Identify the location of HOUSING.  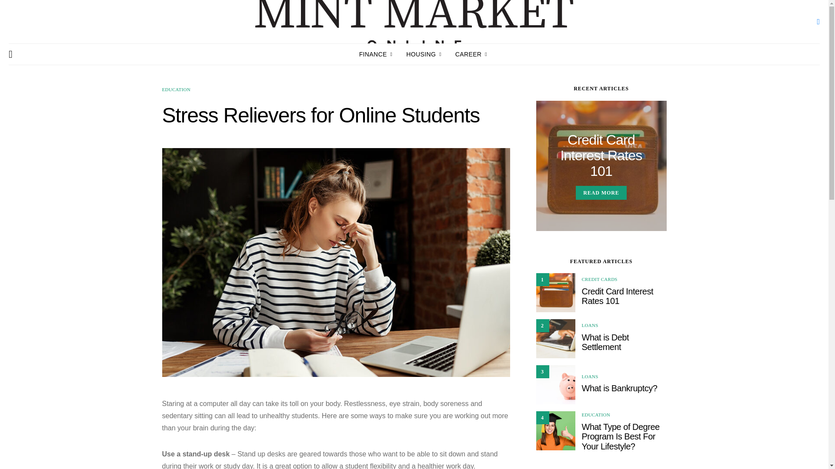
(424, 54).